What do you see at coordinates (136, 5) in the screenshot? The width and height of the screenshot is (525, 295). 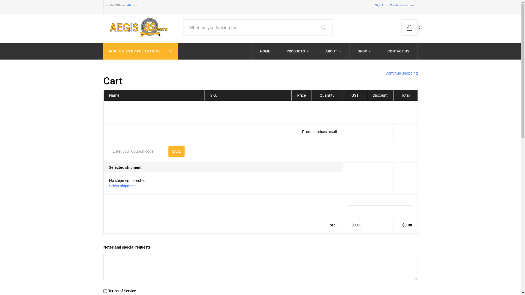 I see `NZ` at bounding box center [136, 5].